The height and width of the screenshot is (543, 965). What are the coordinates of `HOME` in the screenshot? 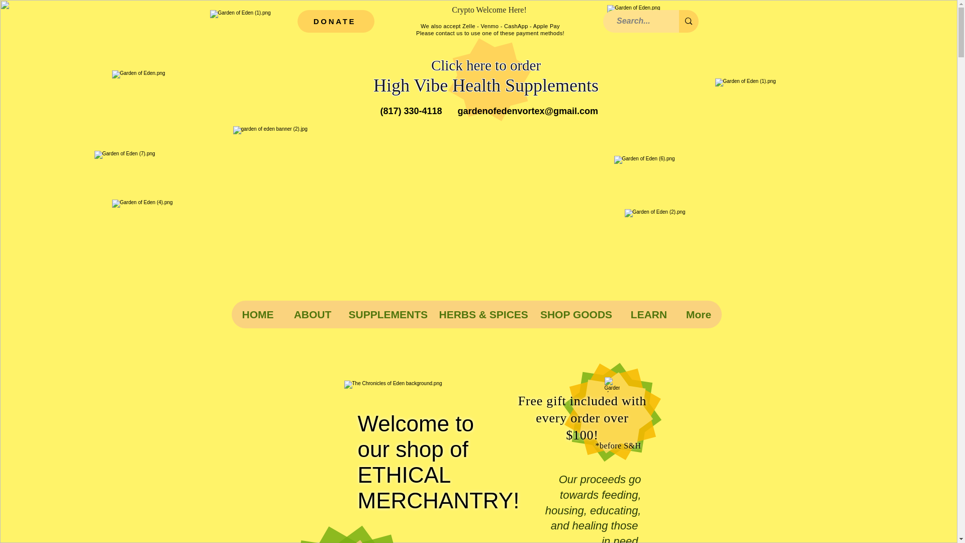 It's located at (257, 315).